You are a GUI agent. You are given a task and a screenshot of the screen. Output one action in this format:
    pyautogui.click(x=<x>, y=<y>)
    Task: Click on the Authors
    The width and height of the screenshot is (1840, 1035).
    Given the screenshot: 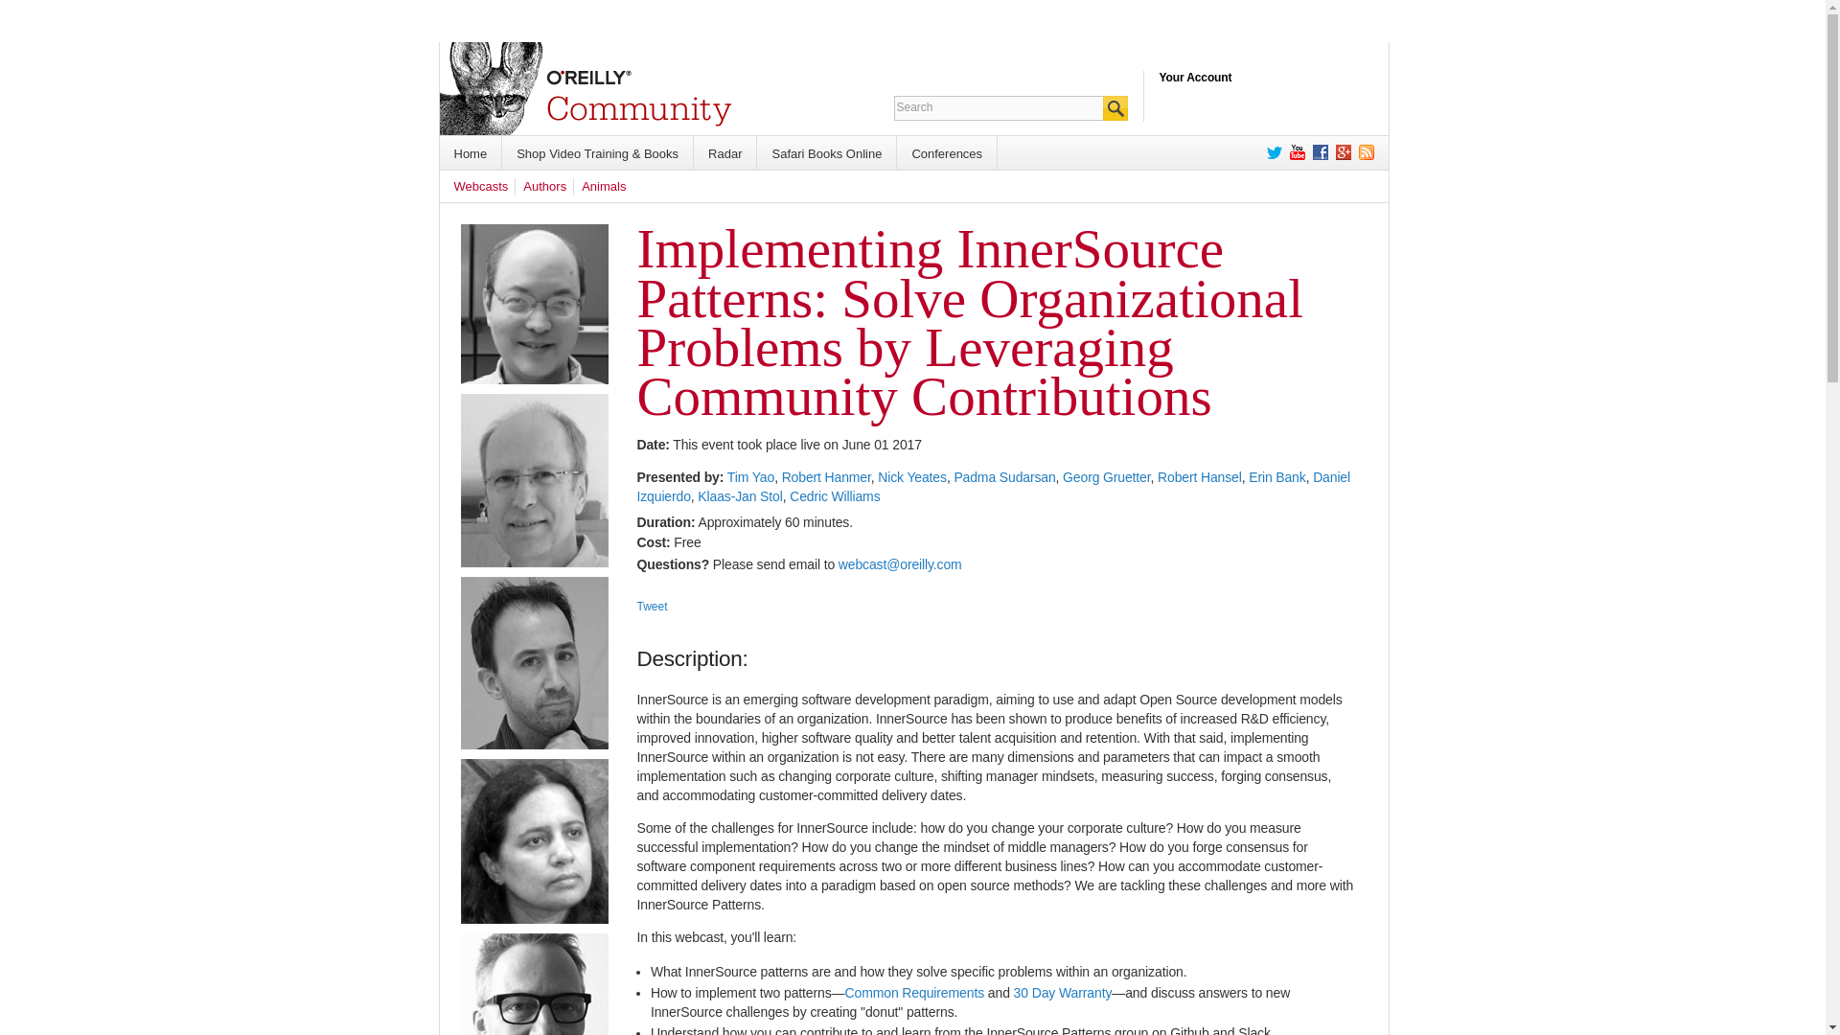 What is the action you would take?
    pyautogui.click(x=544, y=186)
    